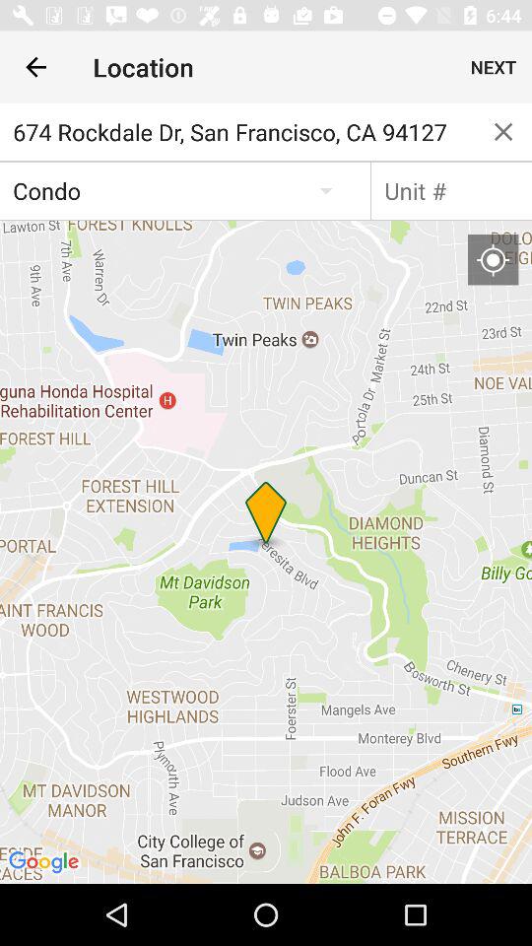  I want to click on toggle location, so click(493, 259).